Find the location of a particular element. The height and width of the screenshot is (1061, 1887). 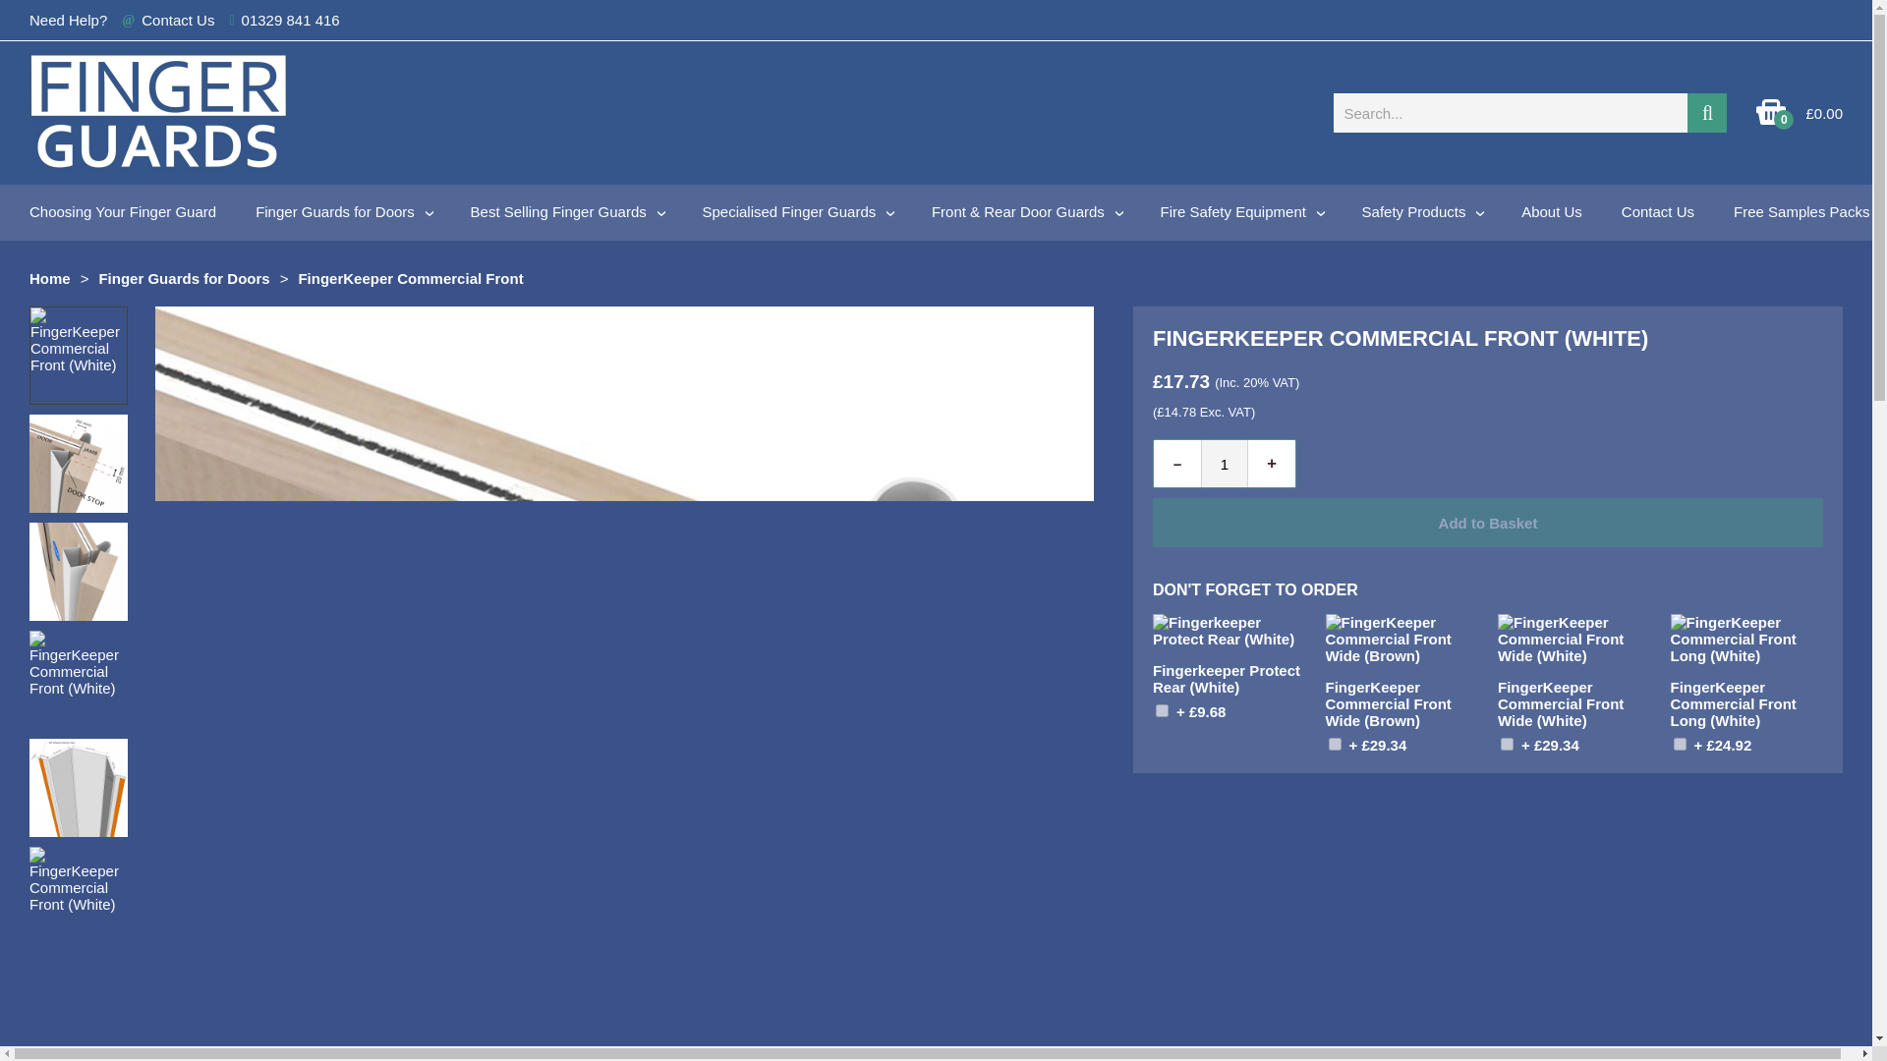

Add to Basket is located at coordinates (1539, 743).